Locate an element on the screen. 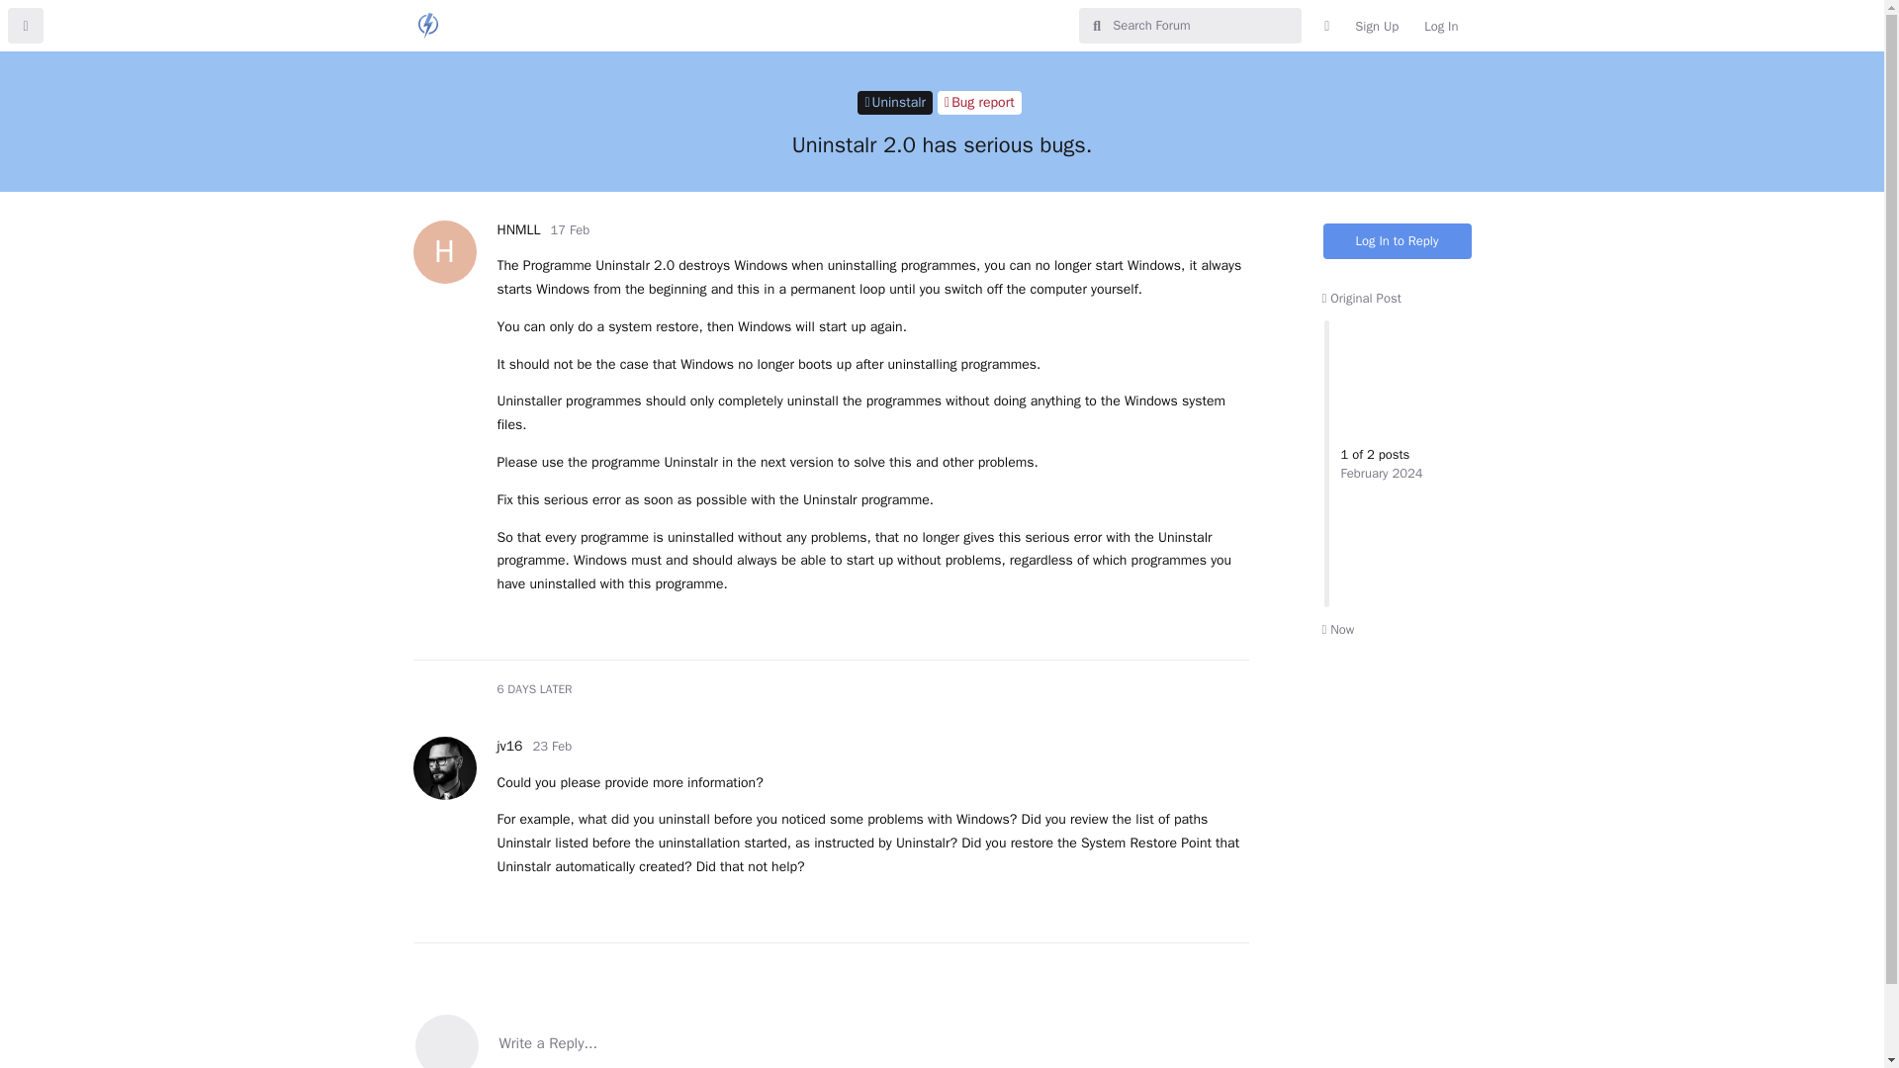 The image size is (1899, 1068). Write a Reply... is located at coordinates (1337, 629).